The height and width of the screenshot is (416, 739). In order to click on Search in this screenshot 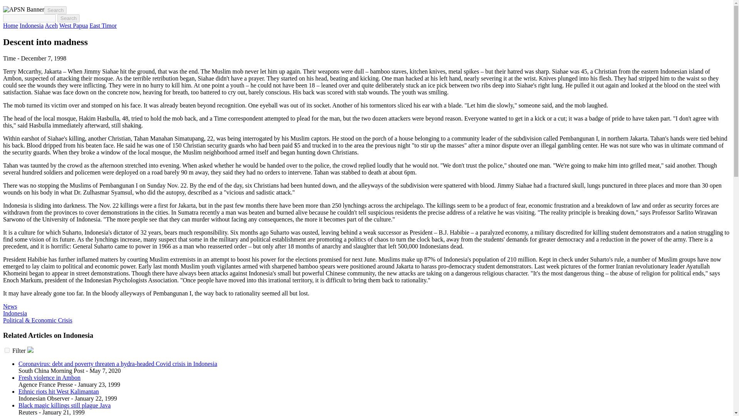, I will do `click(69, 18)`.